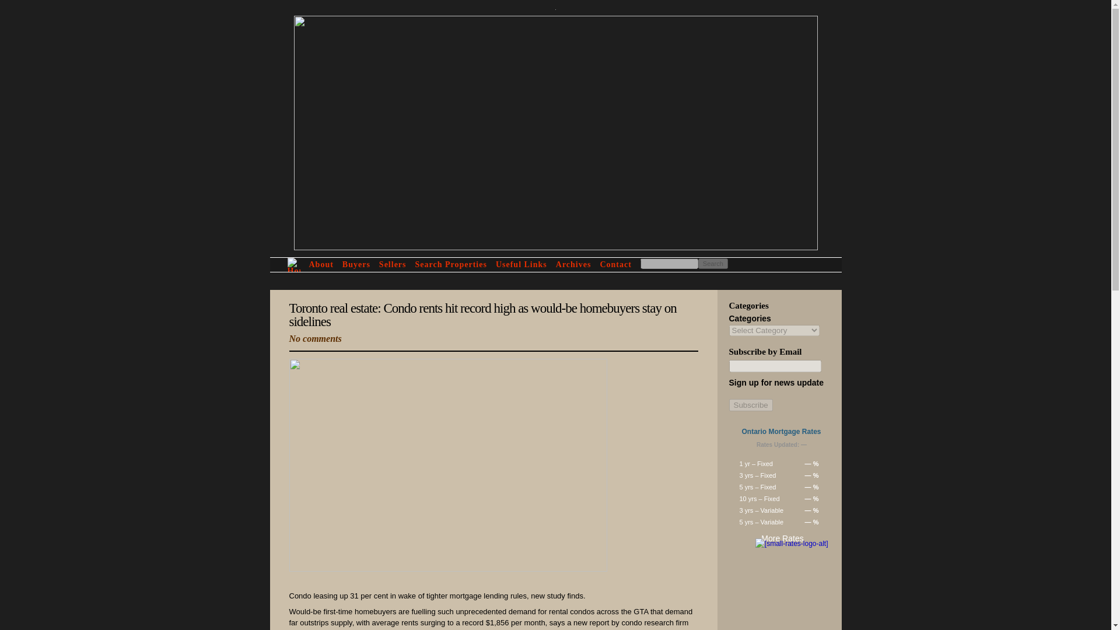 The image size is (1120, 630). What do you see at coordinates (781, 432) in the screenshot?
I see `Compare lowest mortgage rates in Ontario at ratehub.ca` at bounding box center [781, 432].